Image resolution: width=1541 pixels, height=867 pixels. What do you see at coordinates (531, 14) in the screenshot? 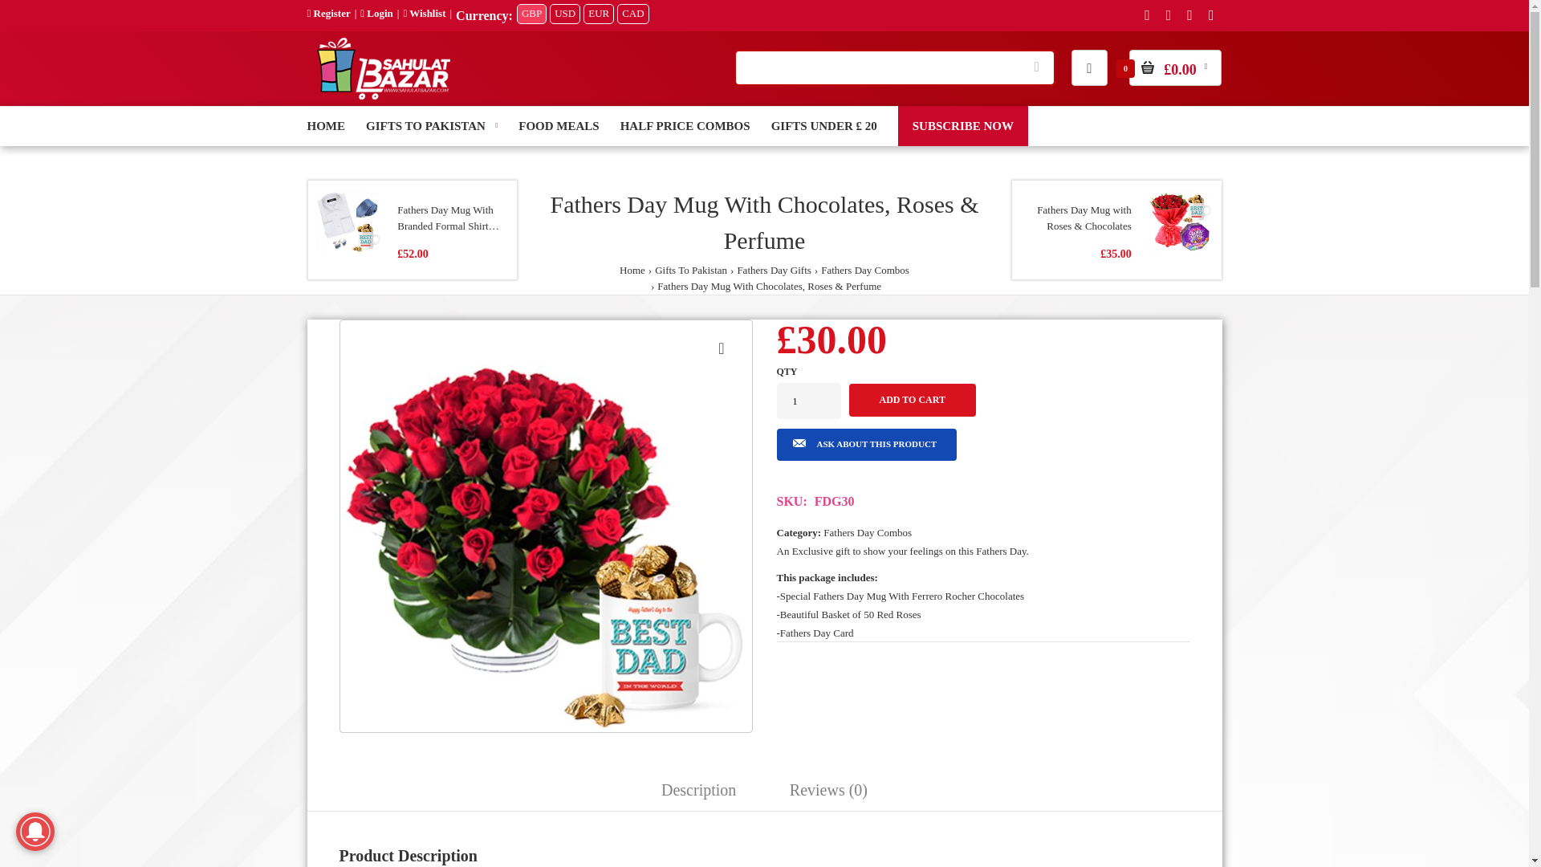
I see `GBP` at bounding box center [531, 14].